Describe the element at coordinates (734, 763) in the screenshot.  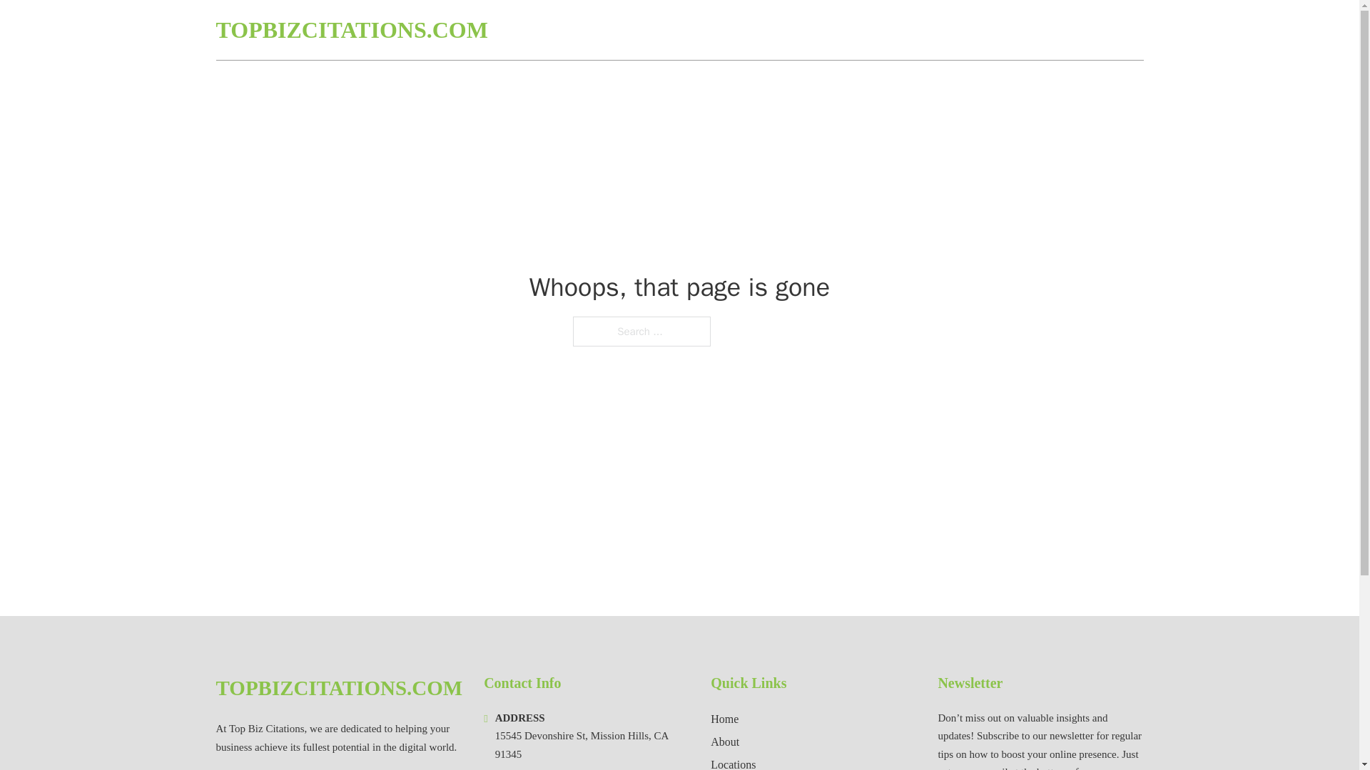
I see `Locations` at that location.